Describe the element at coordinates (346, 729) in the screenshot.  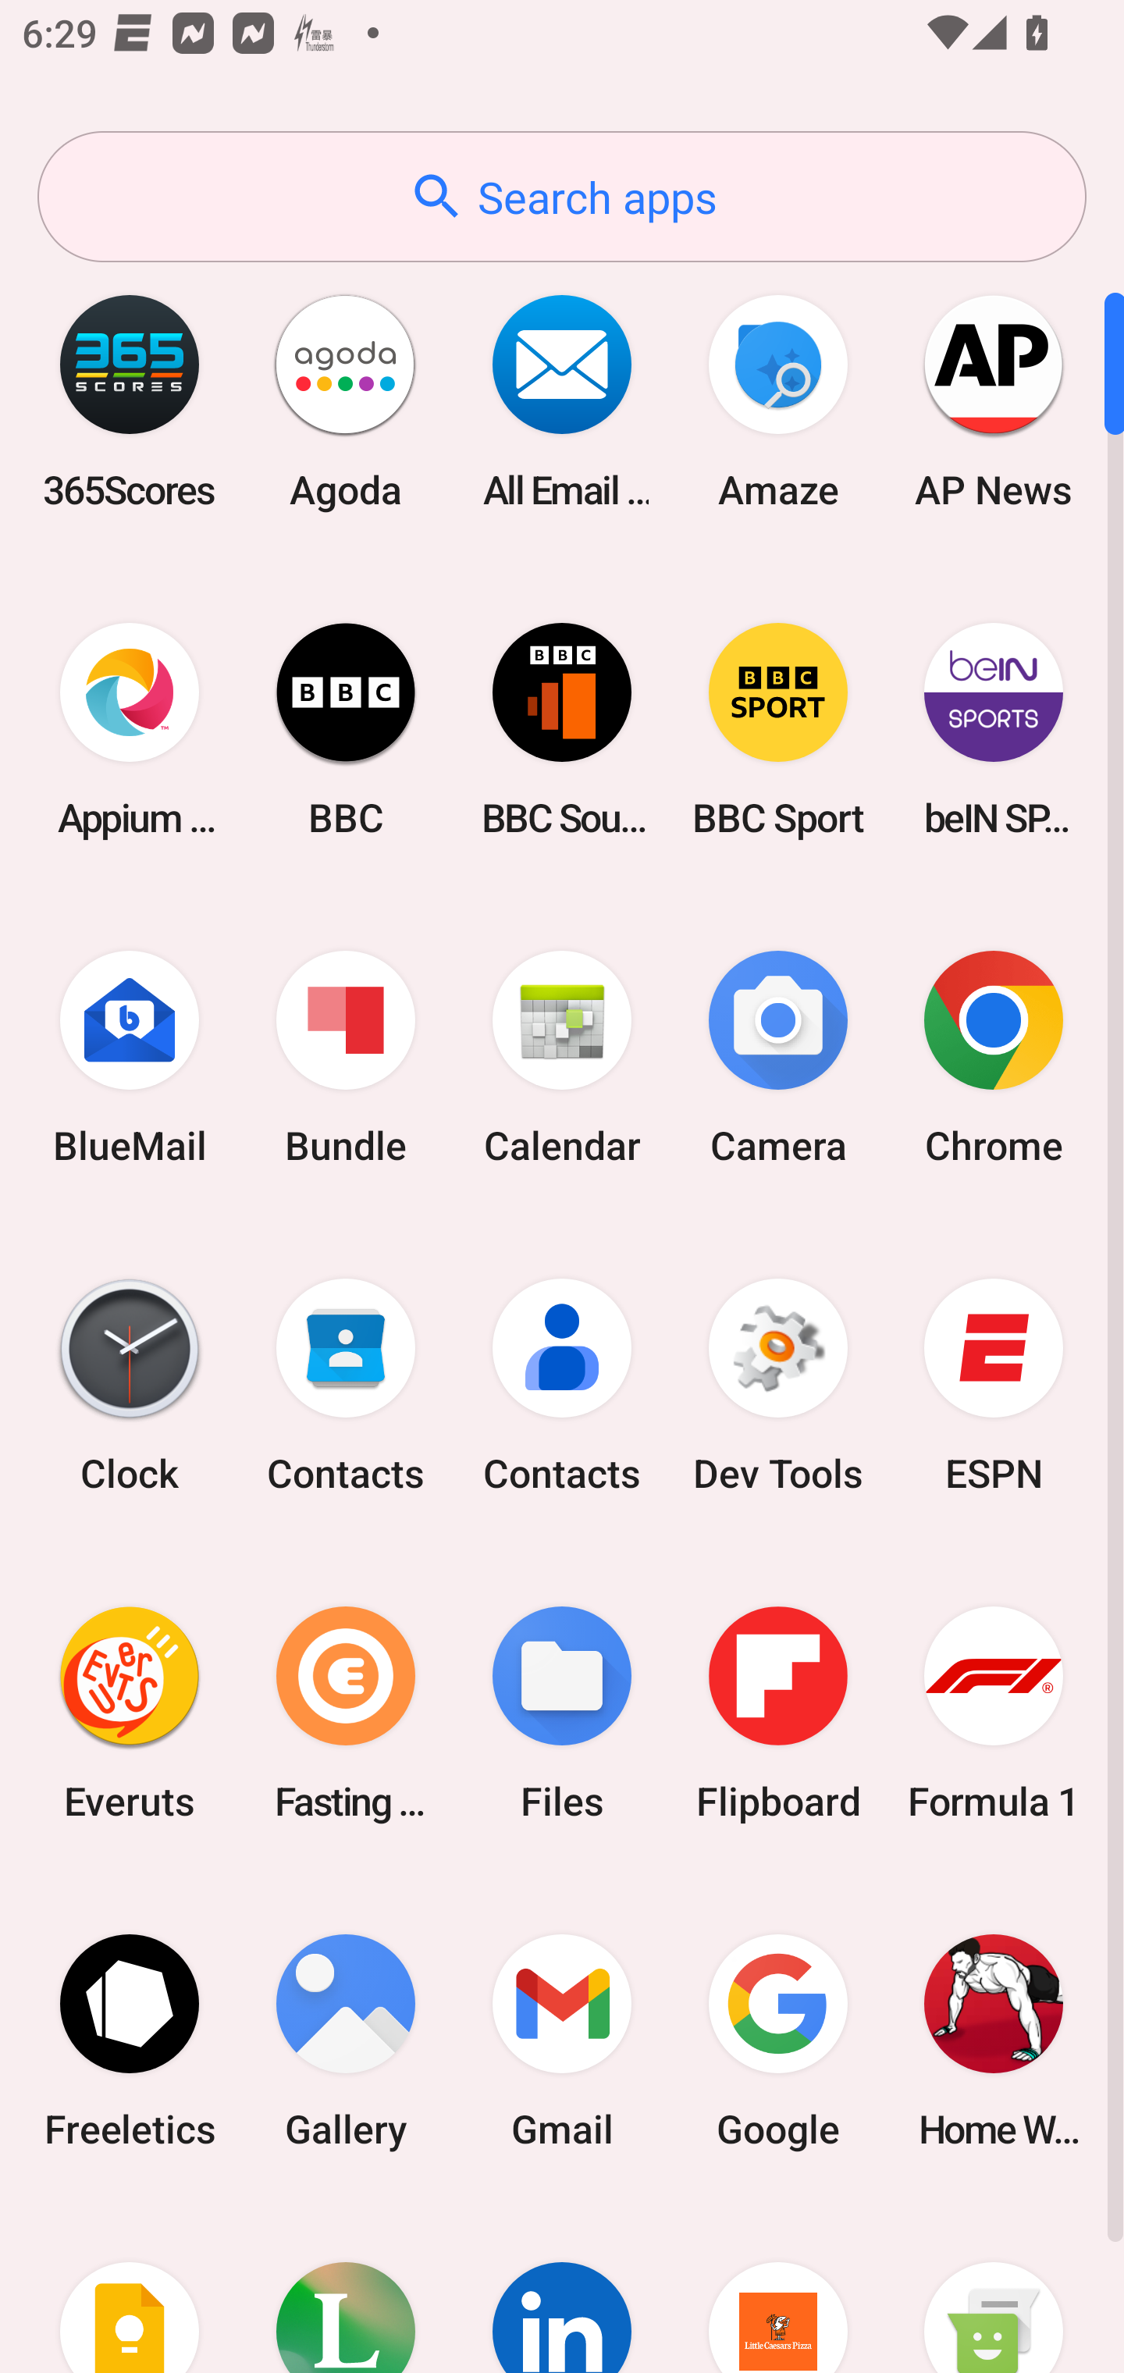
I see `BBC` at that location.